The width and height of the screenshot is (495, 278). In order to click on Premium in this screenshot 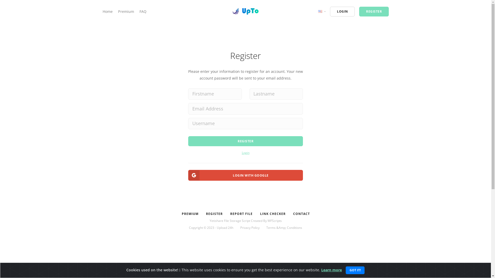, I will do `click(126, 11)`.